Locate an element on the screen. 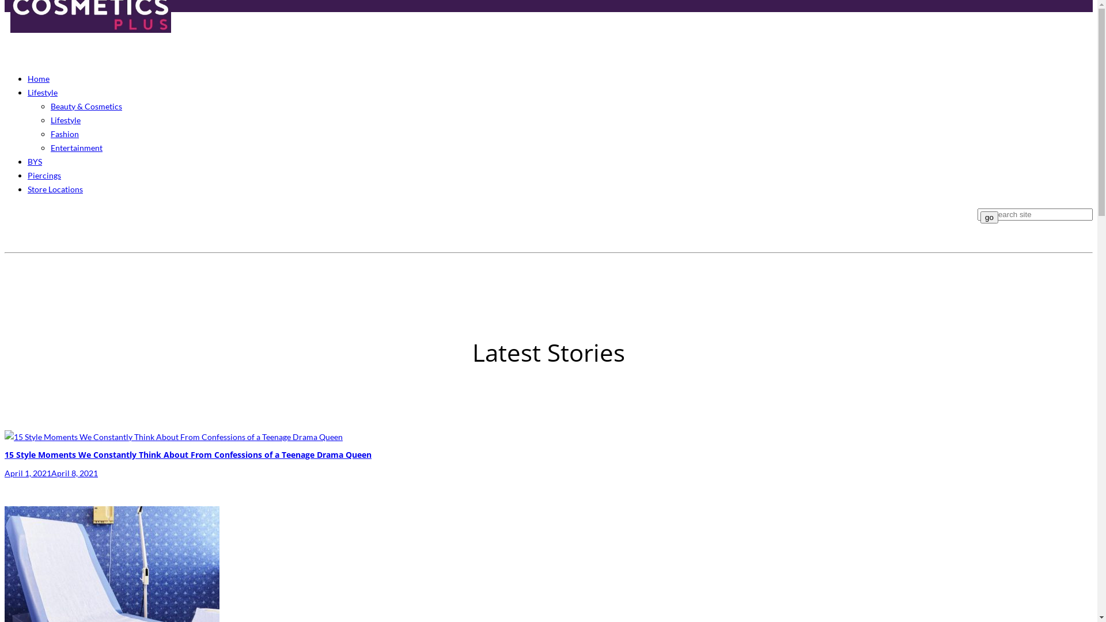 This screenshot has width=1106, height=622. Store Locations is located at coordinates (55, 189).